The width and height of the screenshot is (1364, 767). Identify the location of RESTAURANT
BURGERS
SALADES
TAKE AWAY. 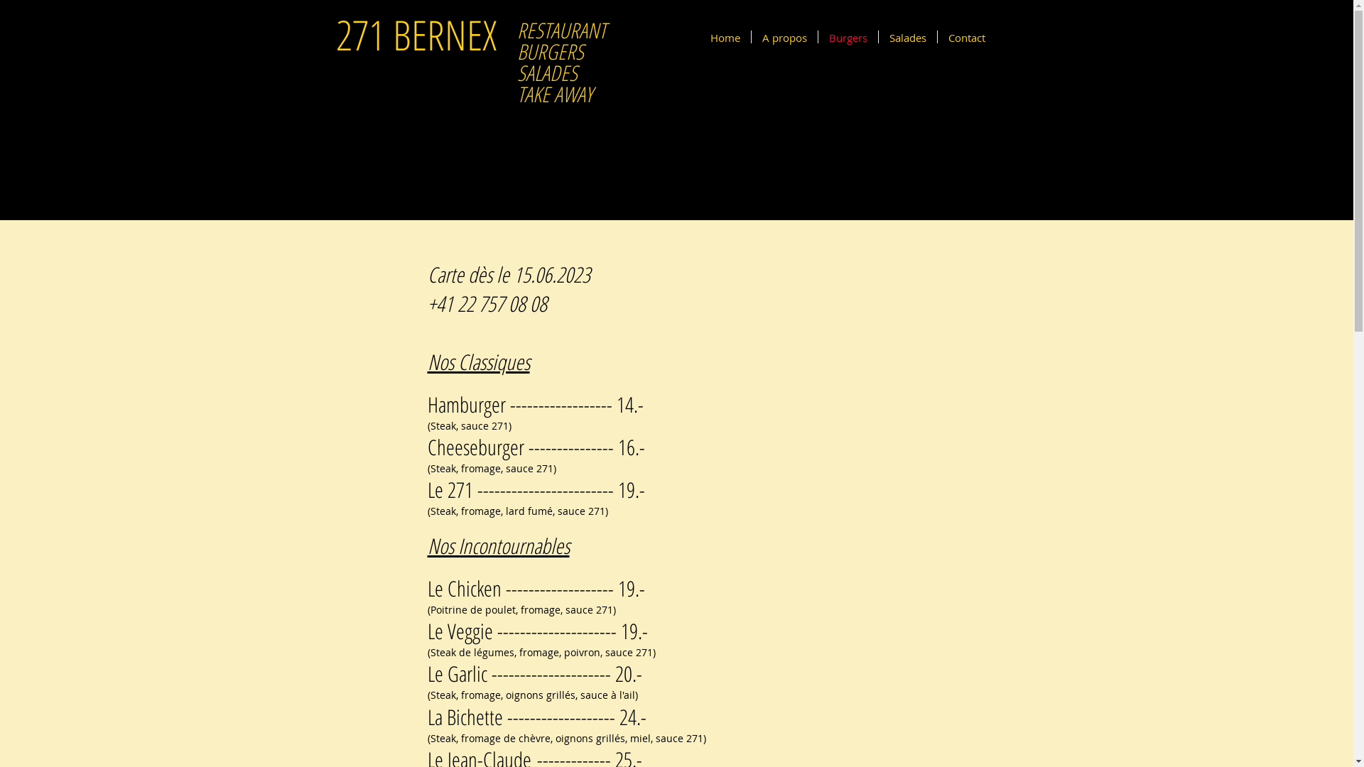
(561, 62).